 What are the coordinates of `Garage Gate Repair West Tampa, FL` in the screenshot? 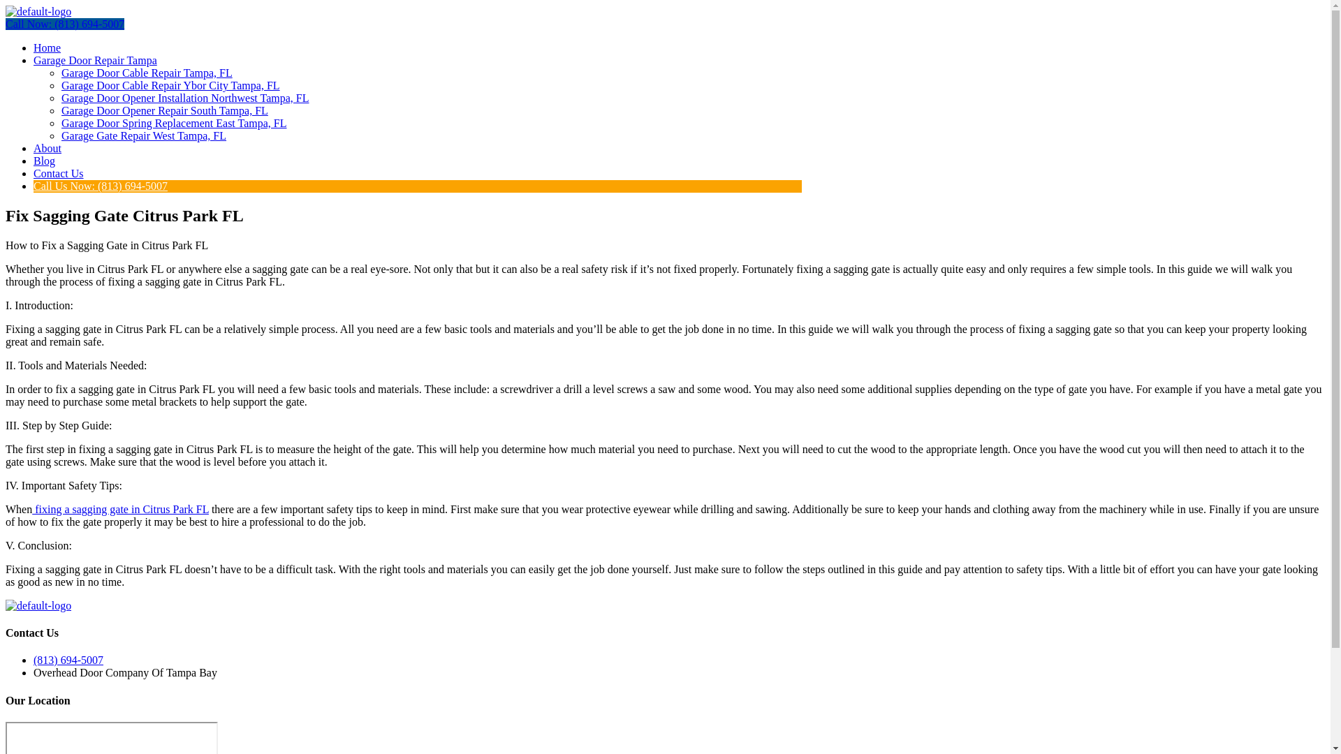 It's located at (144, 135).